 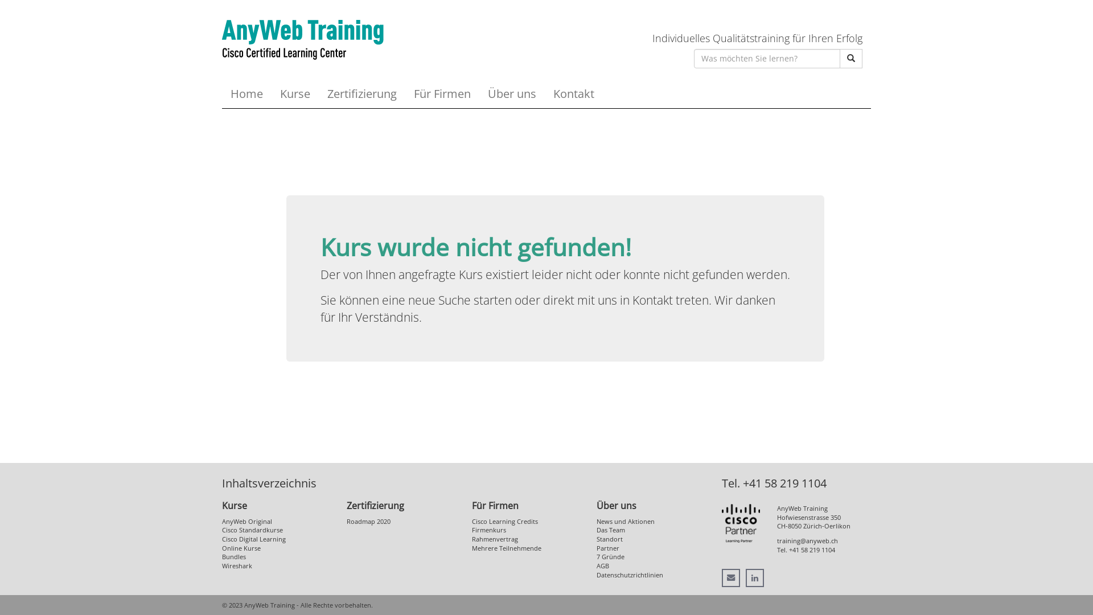 What do you see at coordinates (755, 578) in the screenshot?
I see `Teilen via LinkedIn` at bounding box center [755, 578].